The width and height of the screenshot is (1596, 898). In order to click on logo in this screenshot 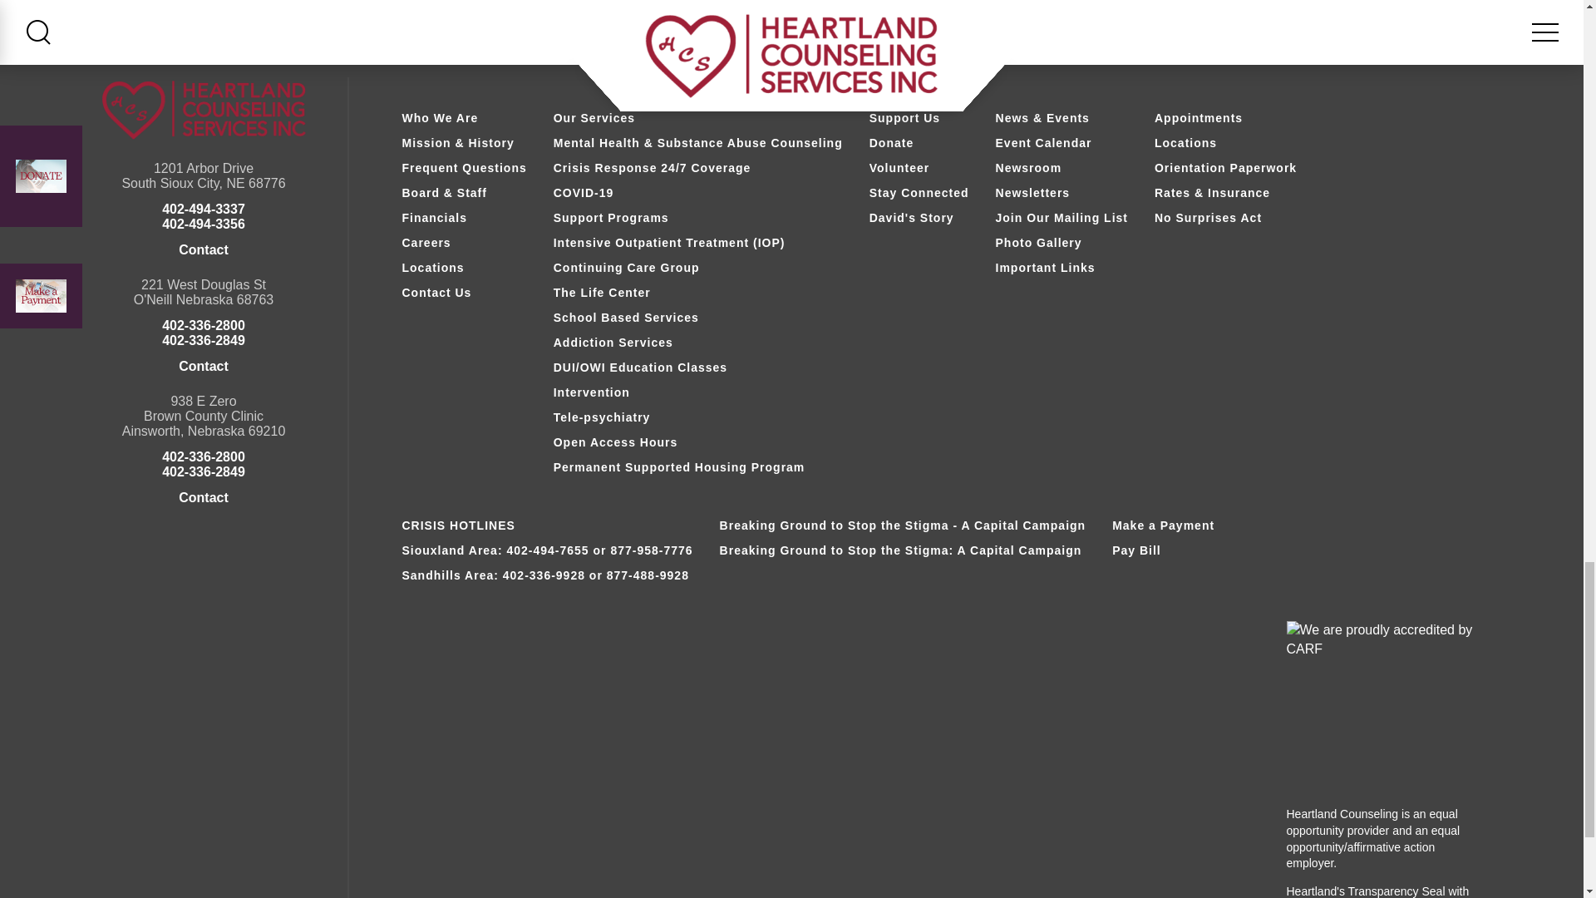, I will do `click(203, 110)`.